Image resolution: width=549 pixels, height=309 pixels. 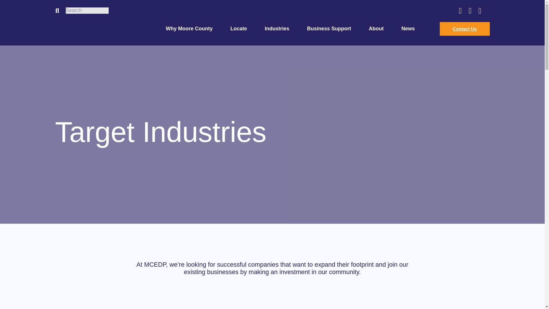 I want to click on News, so click(x=408, y=29).